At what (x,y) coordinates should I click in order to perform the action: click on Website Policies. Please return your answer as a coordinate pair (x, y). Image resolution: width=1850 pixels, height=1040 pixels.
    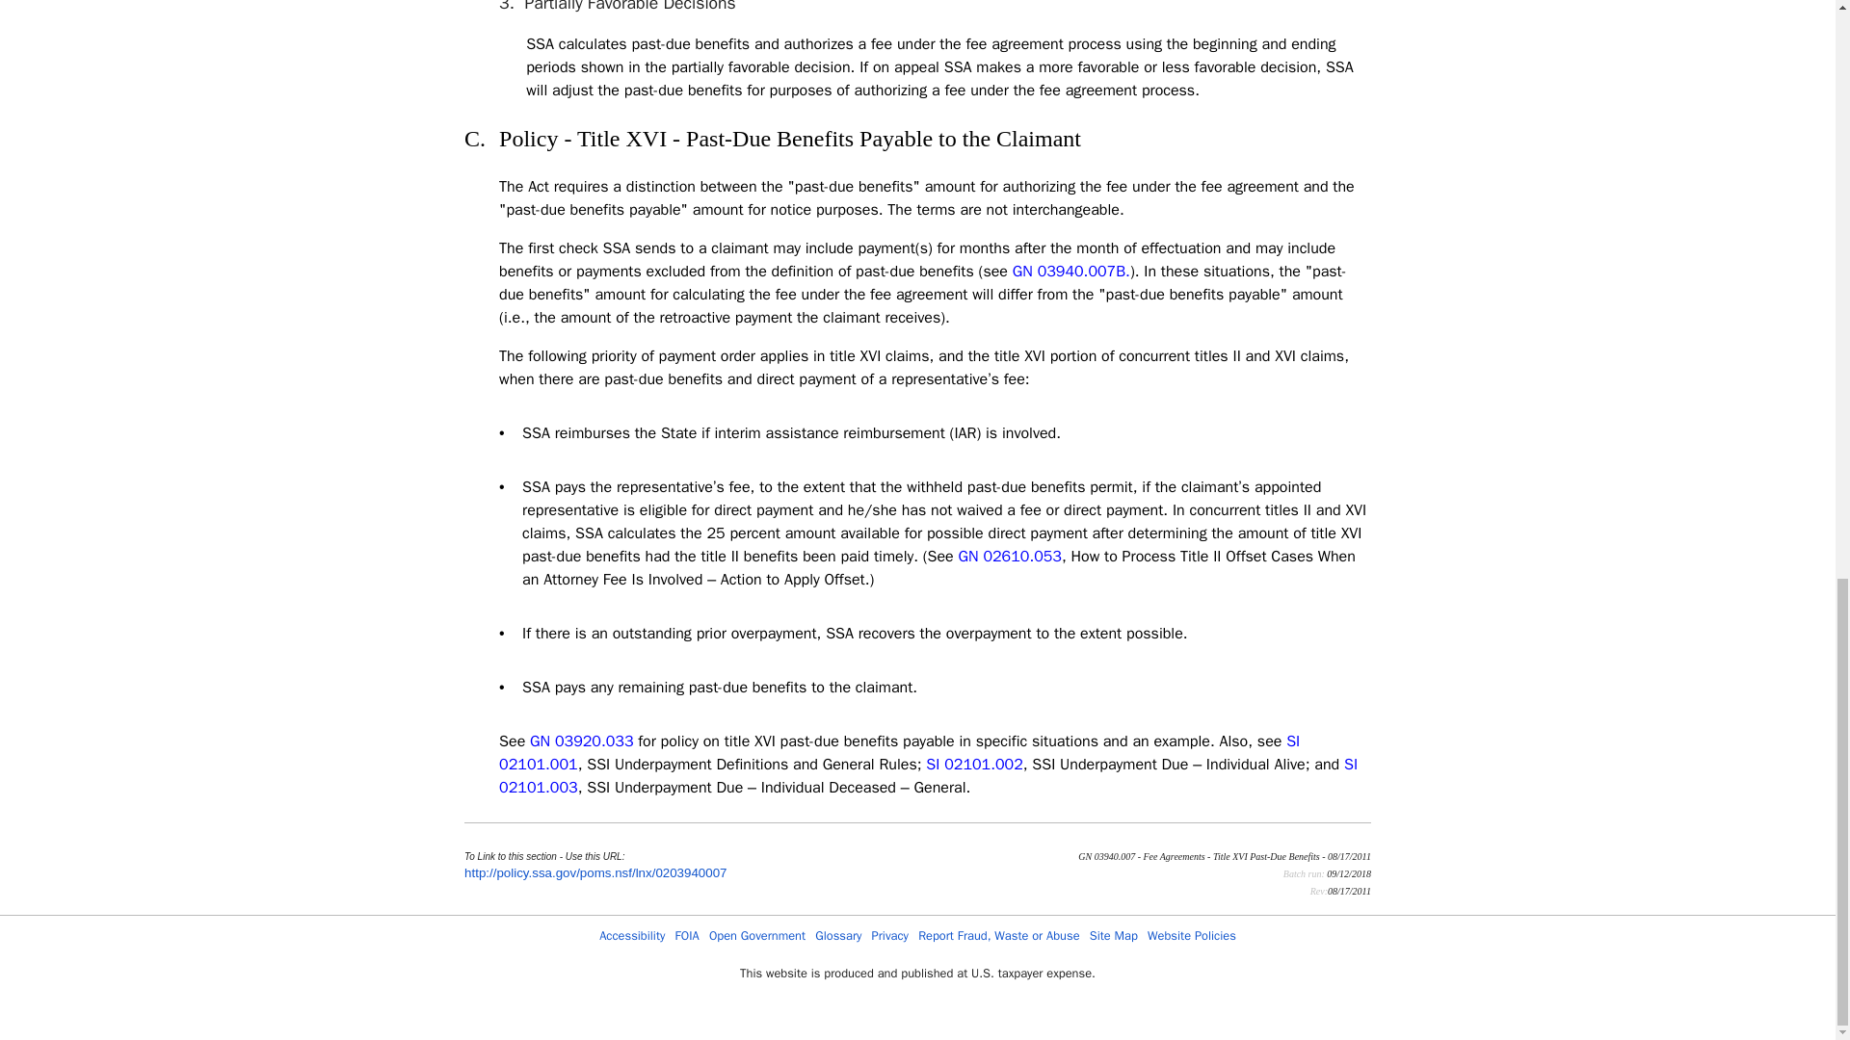
    Looking at the image, I should click on (1191, 936).